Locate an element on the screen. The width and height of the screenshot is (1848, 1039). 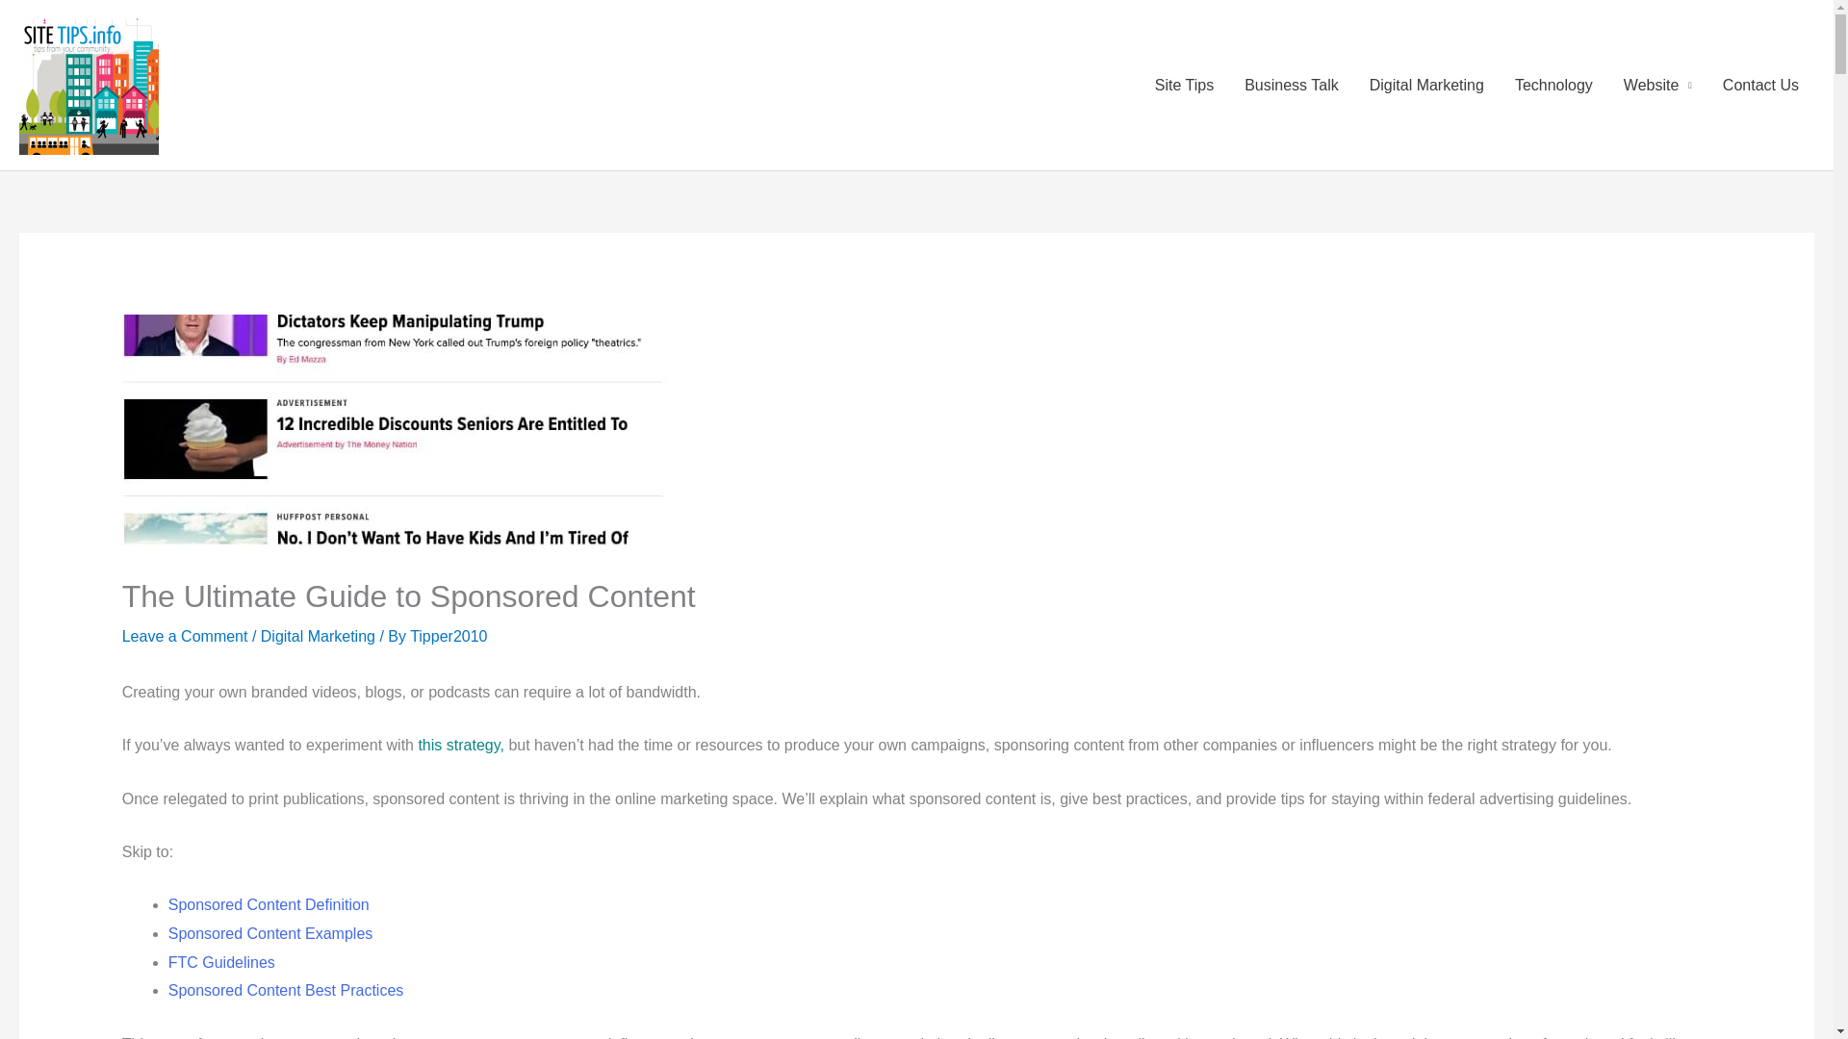
Digital Marketing is located at coordinates (318, 636).